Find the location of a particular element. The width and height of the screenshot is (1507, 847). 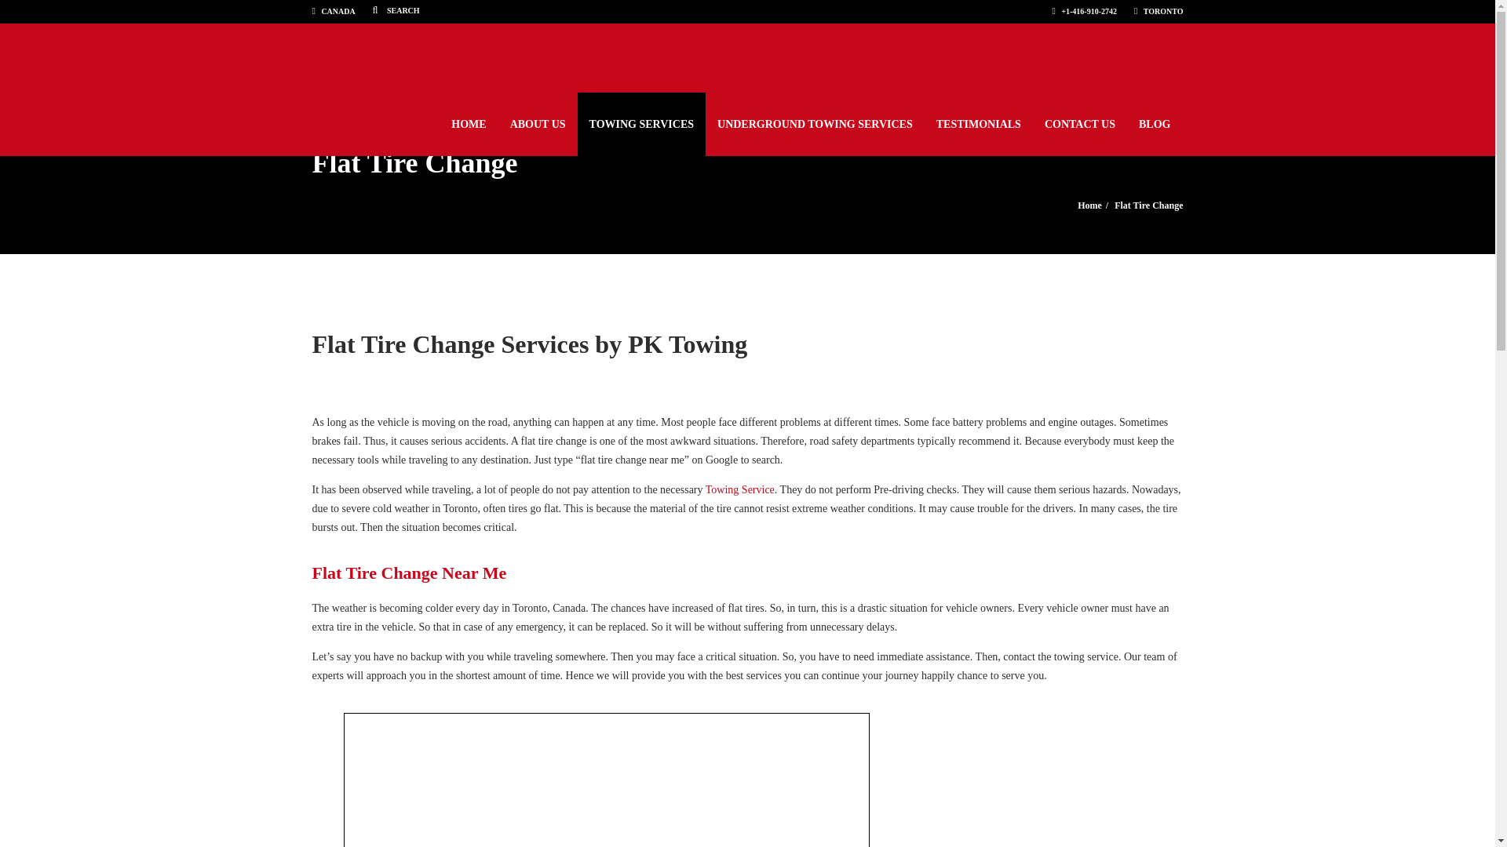

UNDERGROUND TOWING SERVICES is located at coordinates (815, 124).